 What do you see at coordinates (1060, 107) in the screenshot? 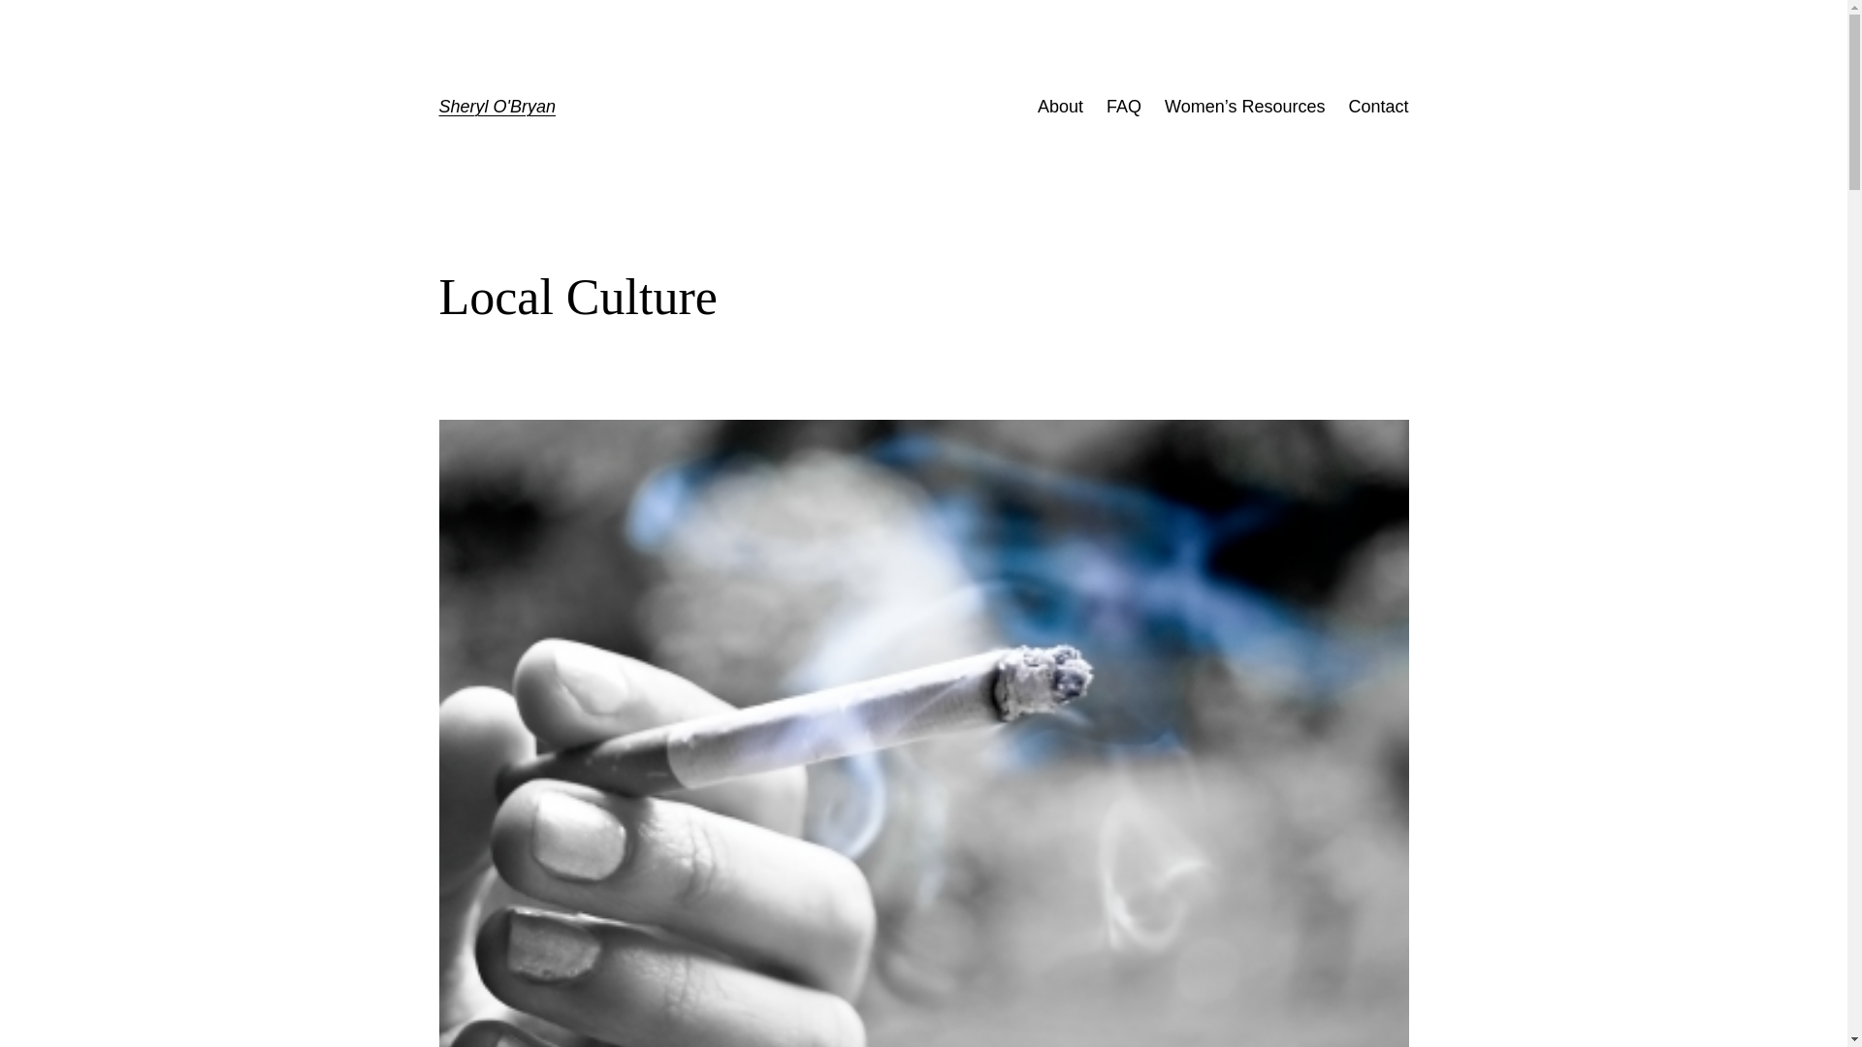
I see `About` at bounding box center [1060, 107].